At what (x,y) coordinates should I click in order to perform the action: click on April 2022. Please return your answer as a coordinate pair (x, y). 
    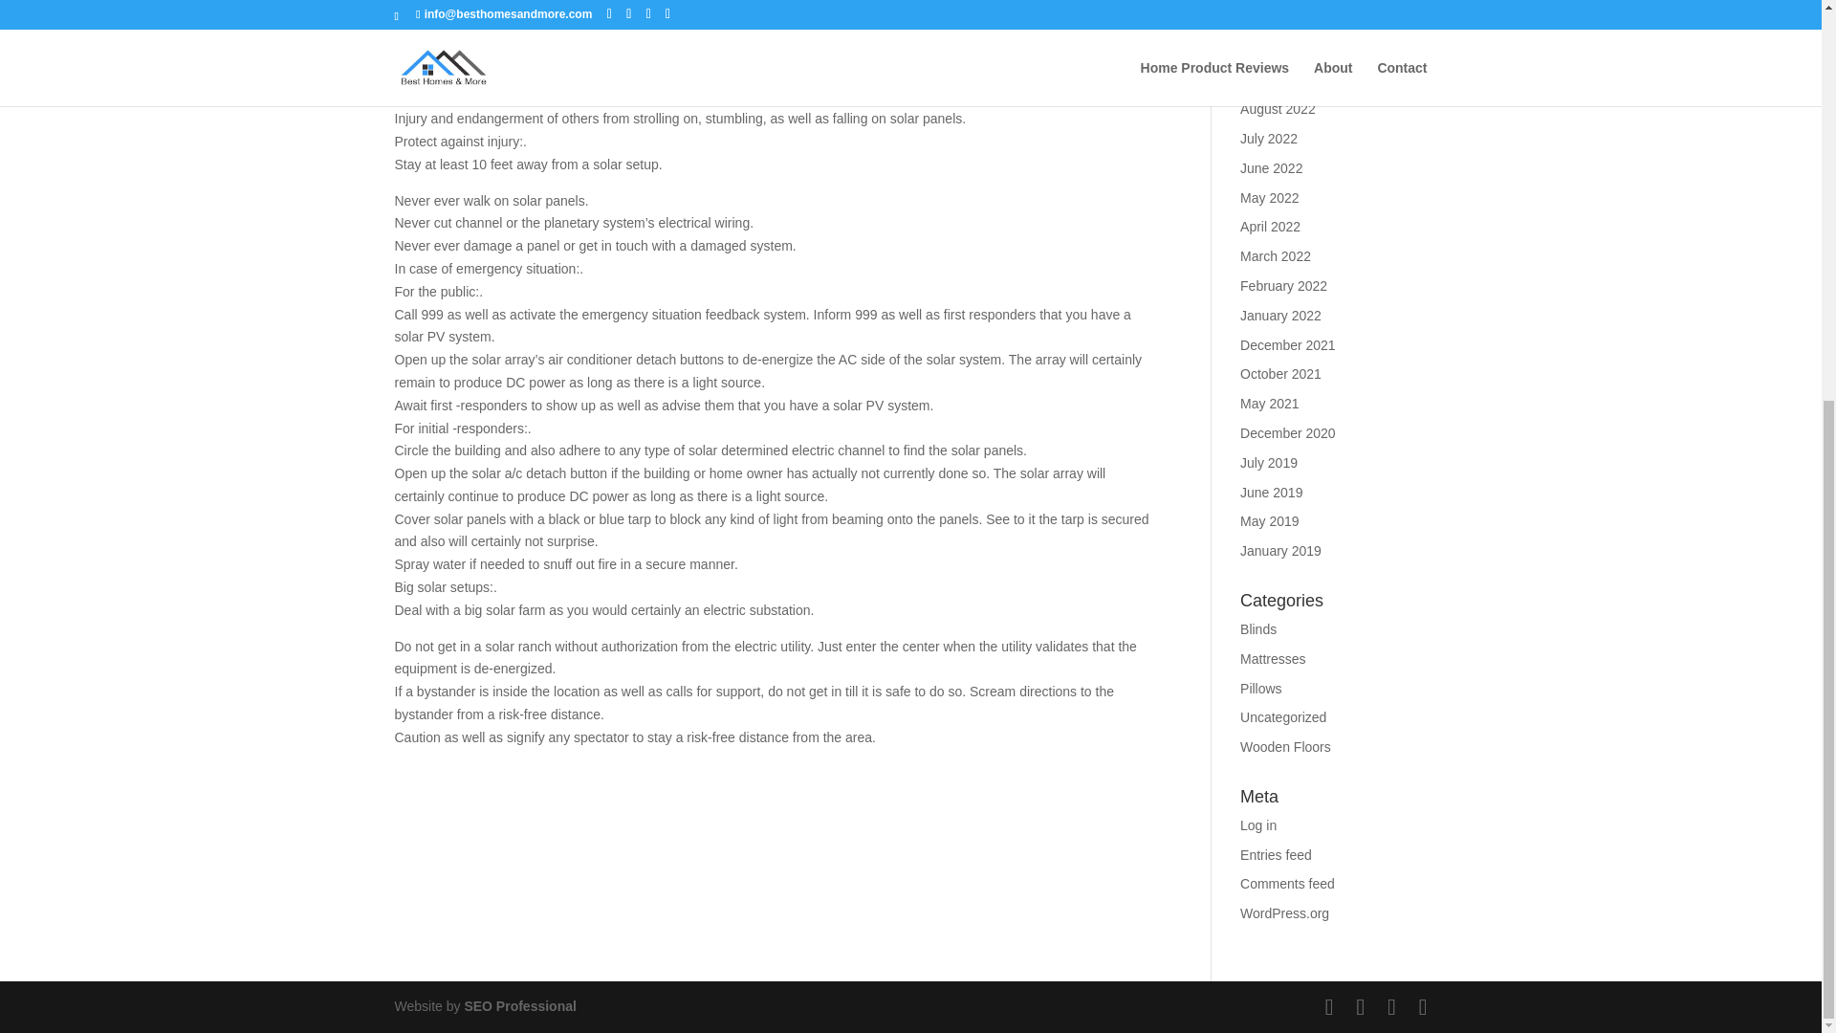
    Looking at the image, I should click on (1270, 226).